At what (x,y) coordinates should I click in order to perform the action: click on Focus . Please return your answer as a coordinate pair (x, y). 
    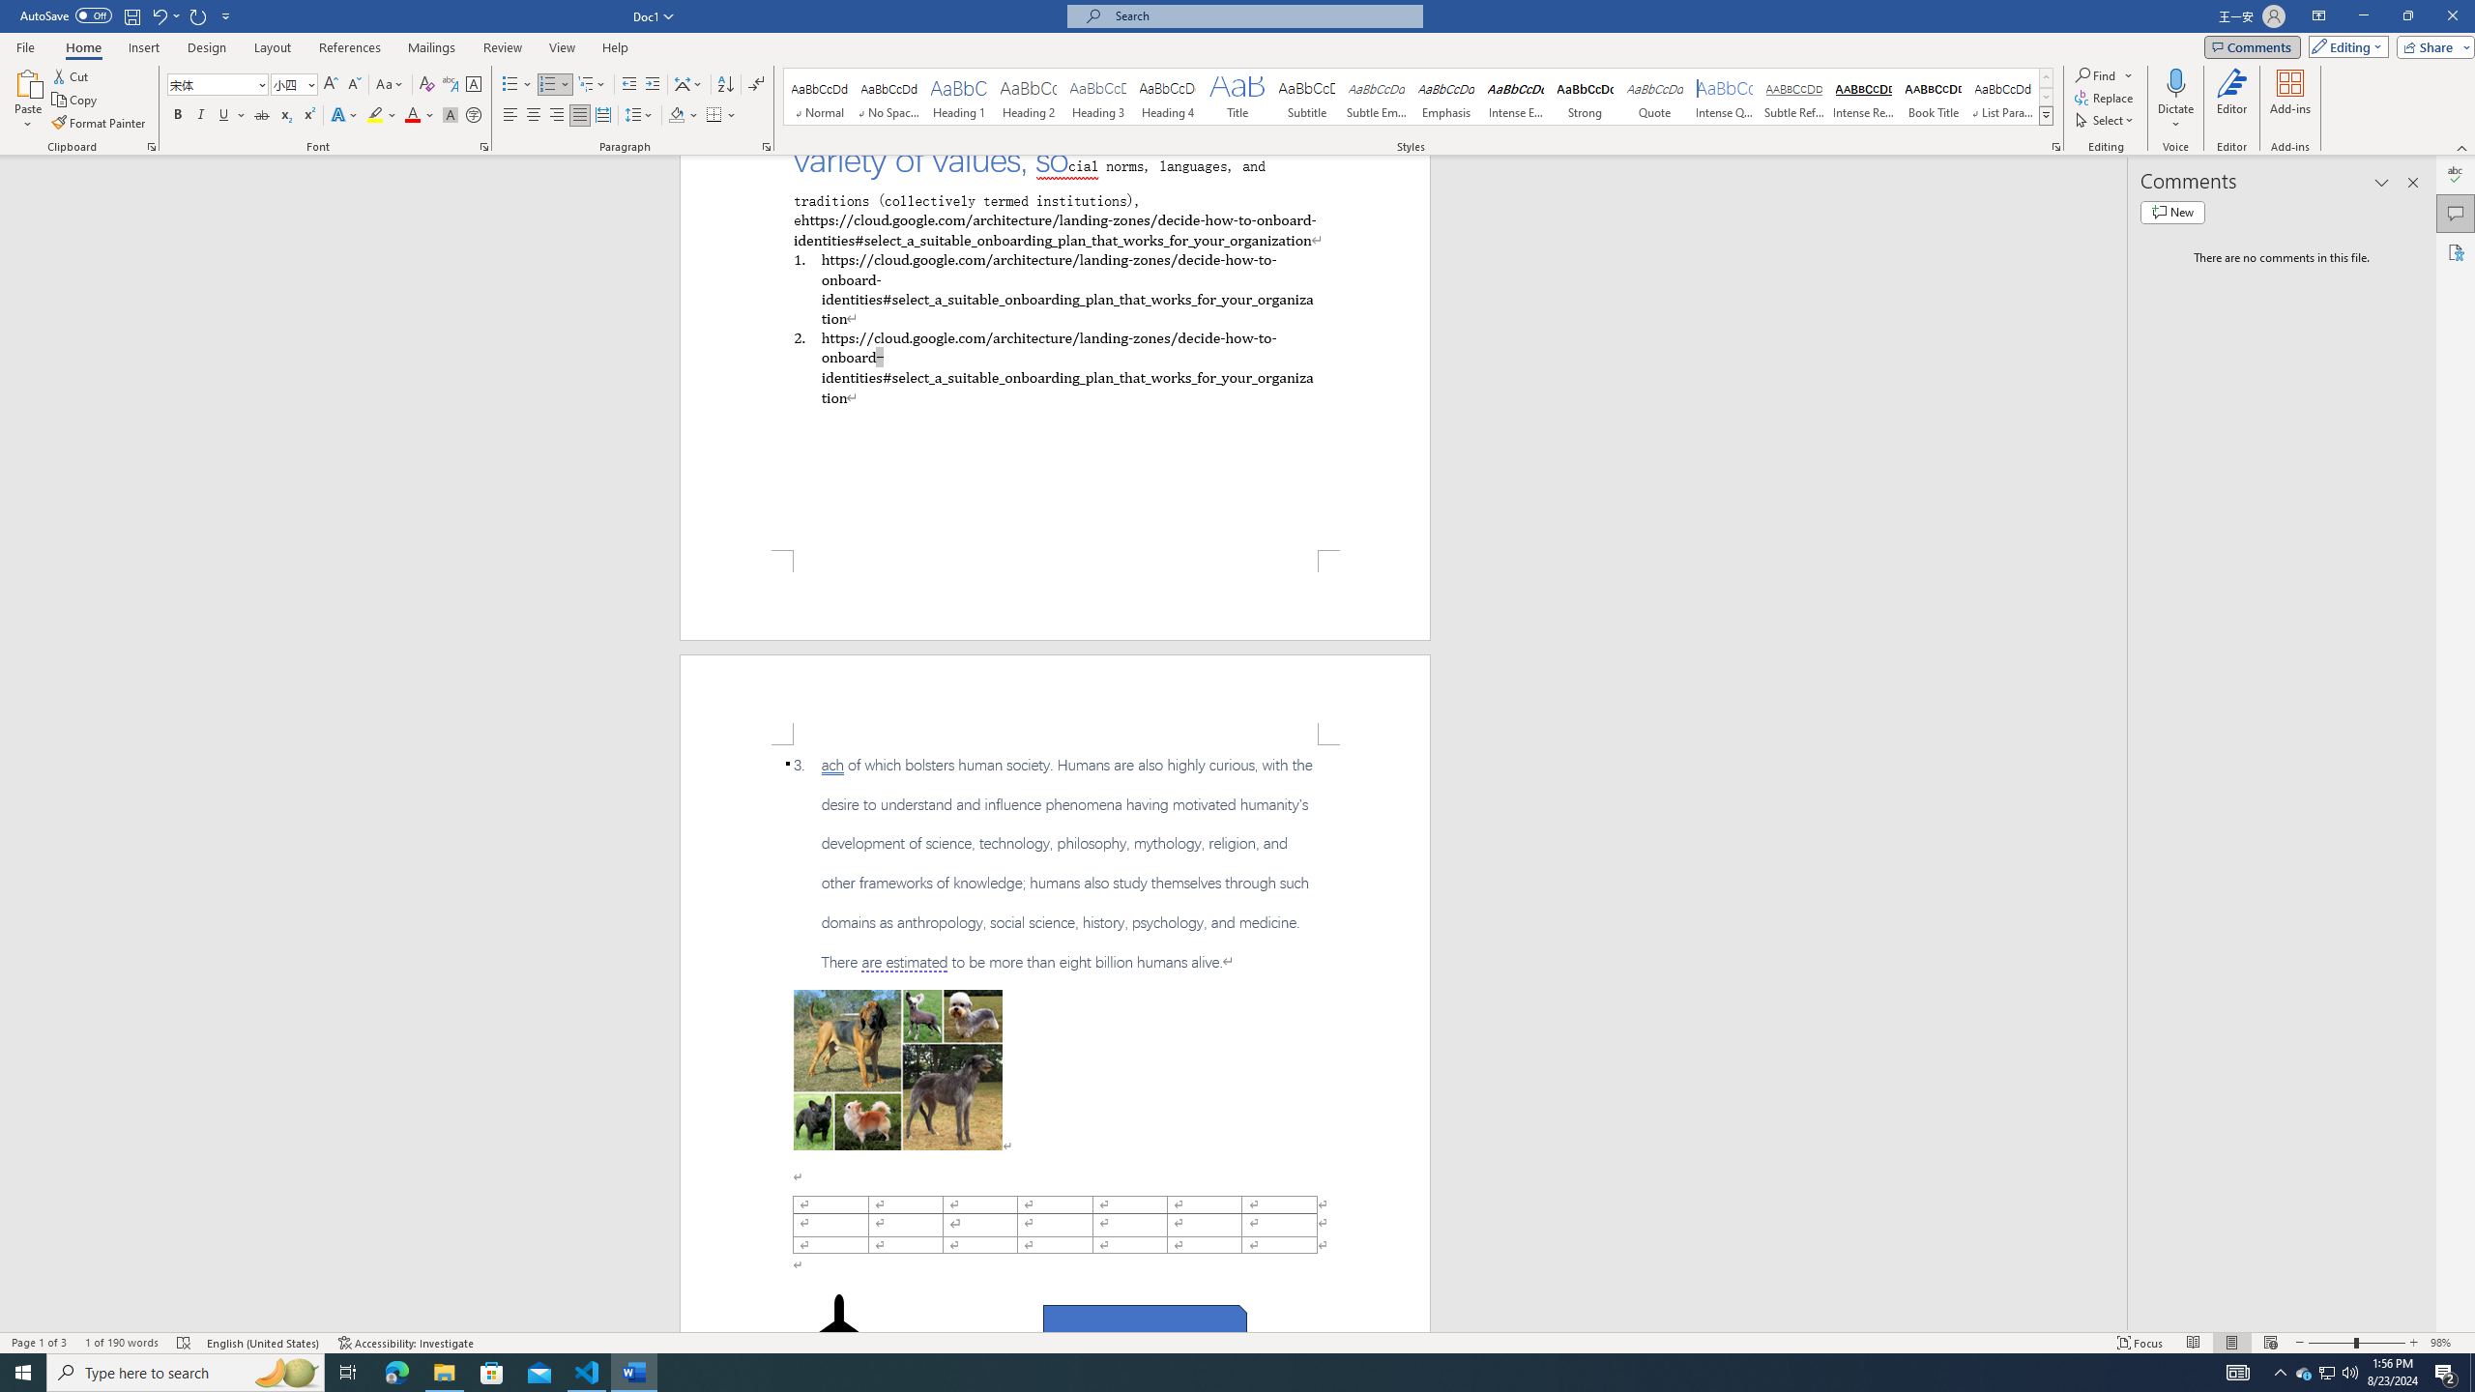
    Looking at the image, I should click on (2140, 1343).